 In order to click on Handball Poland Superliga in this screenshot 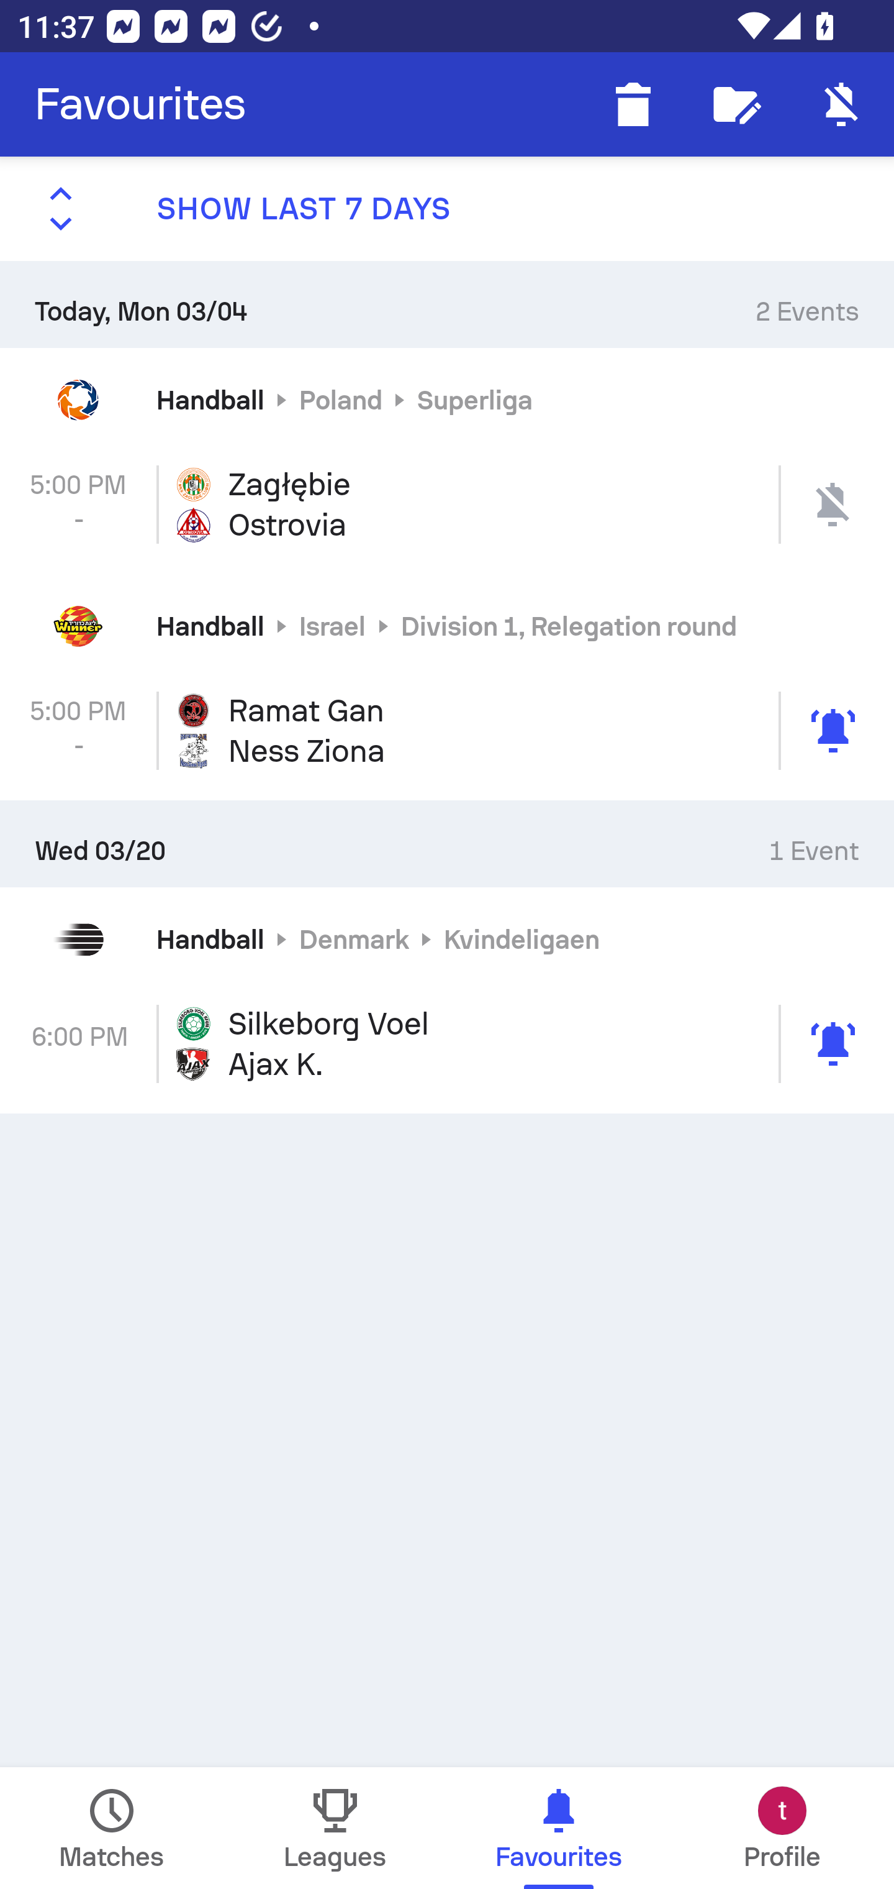, I will do `click(447, 399)`.